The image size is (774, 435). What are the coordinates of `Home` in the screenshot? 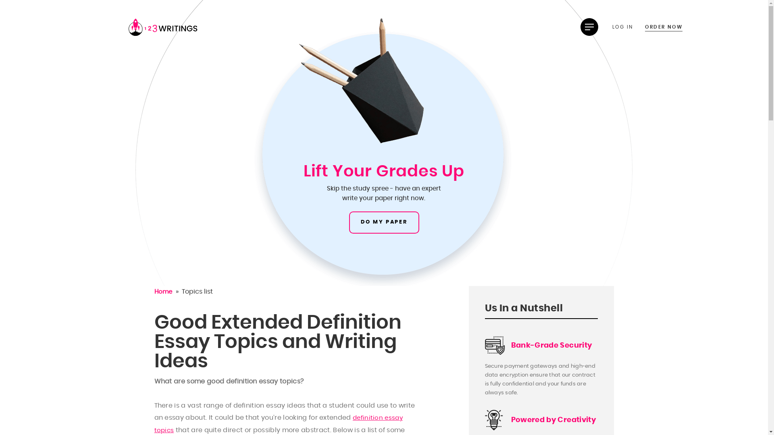 It's located at (163, 292).